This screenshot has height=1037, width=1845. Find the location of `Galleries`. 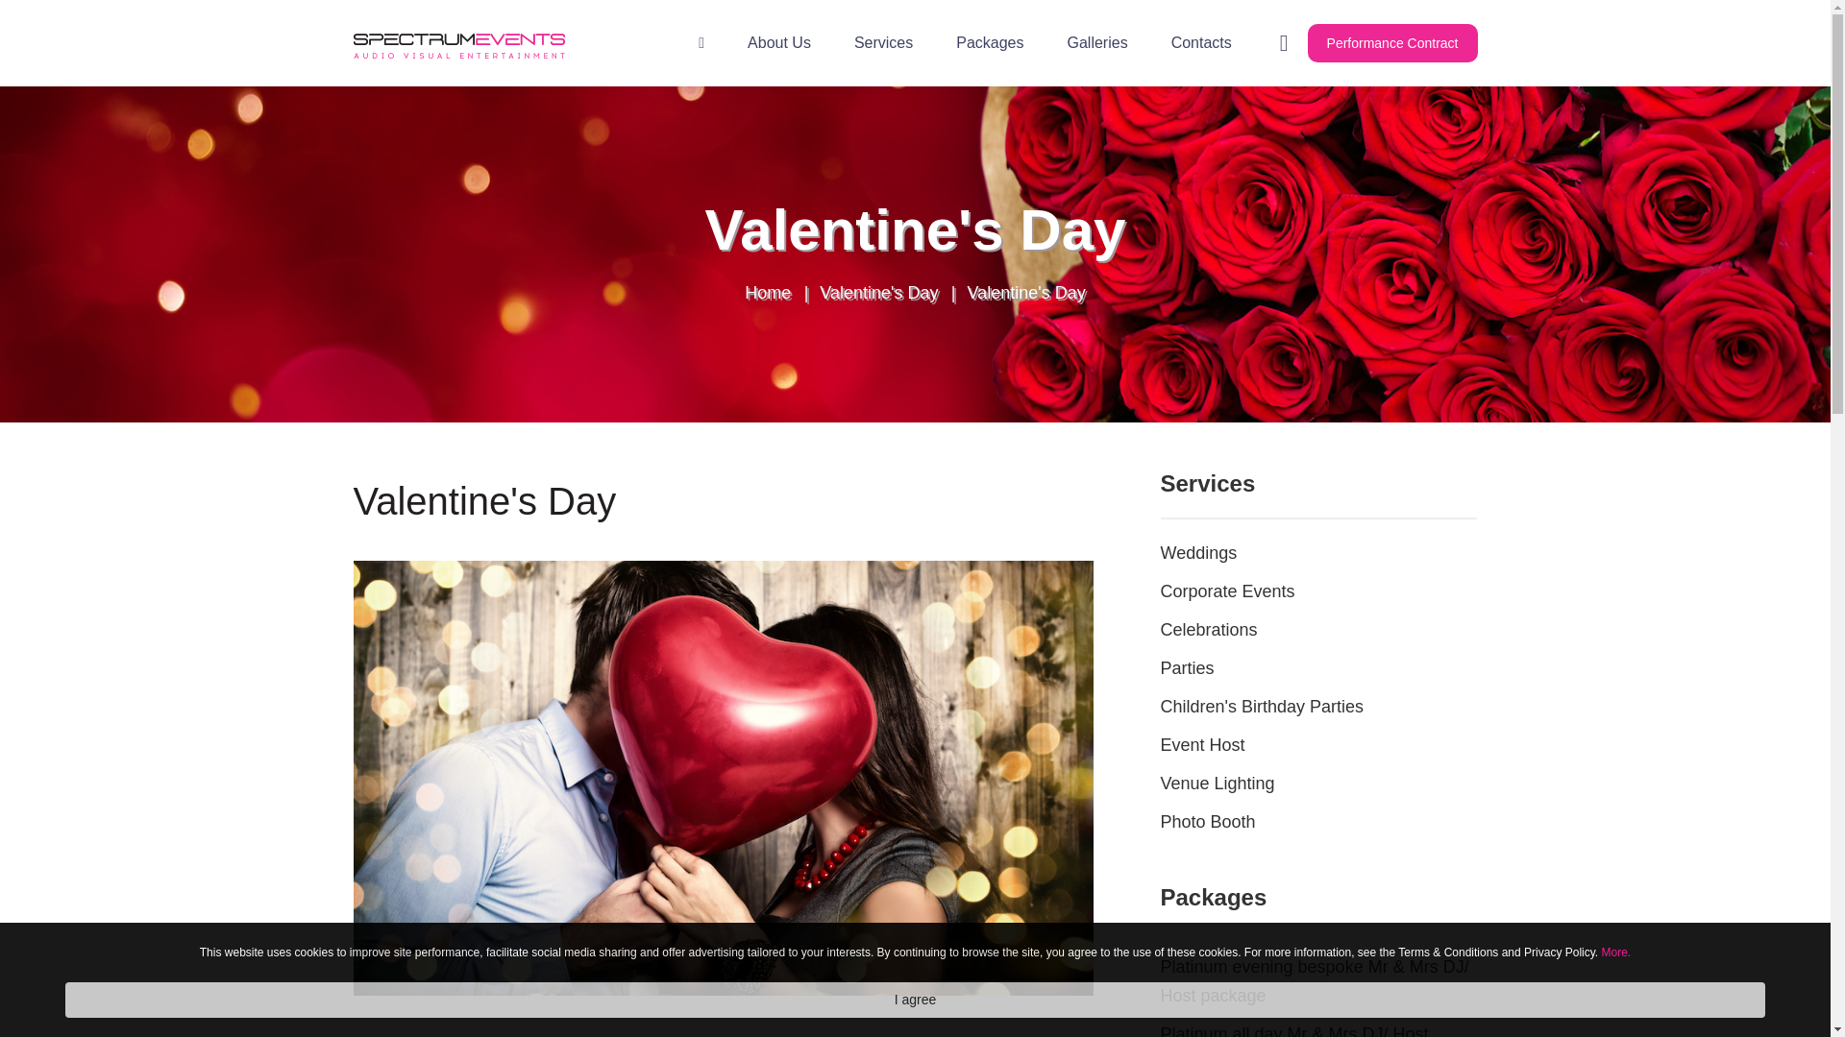

Galleries is located at coordinates (1096, 43).